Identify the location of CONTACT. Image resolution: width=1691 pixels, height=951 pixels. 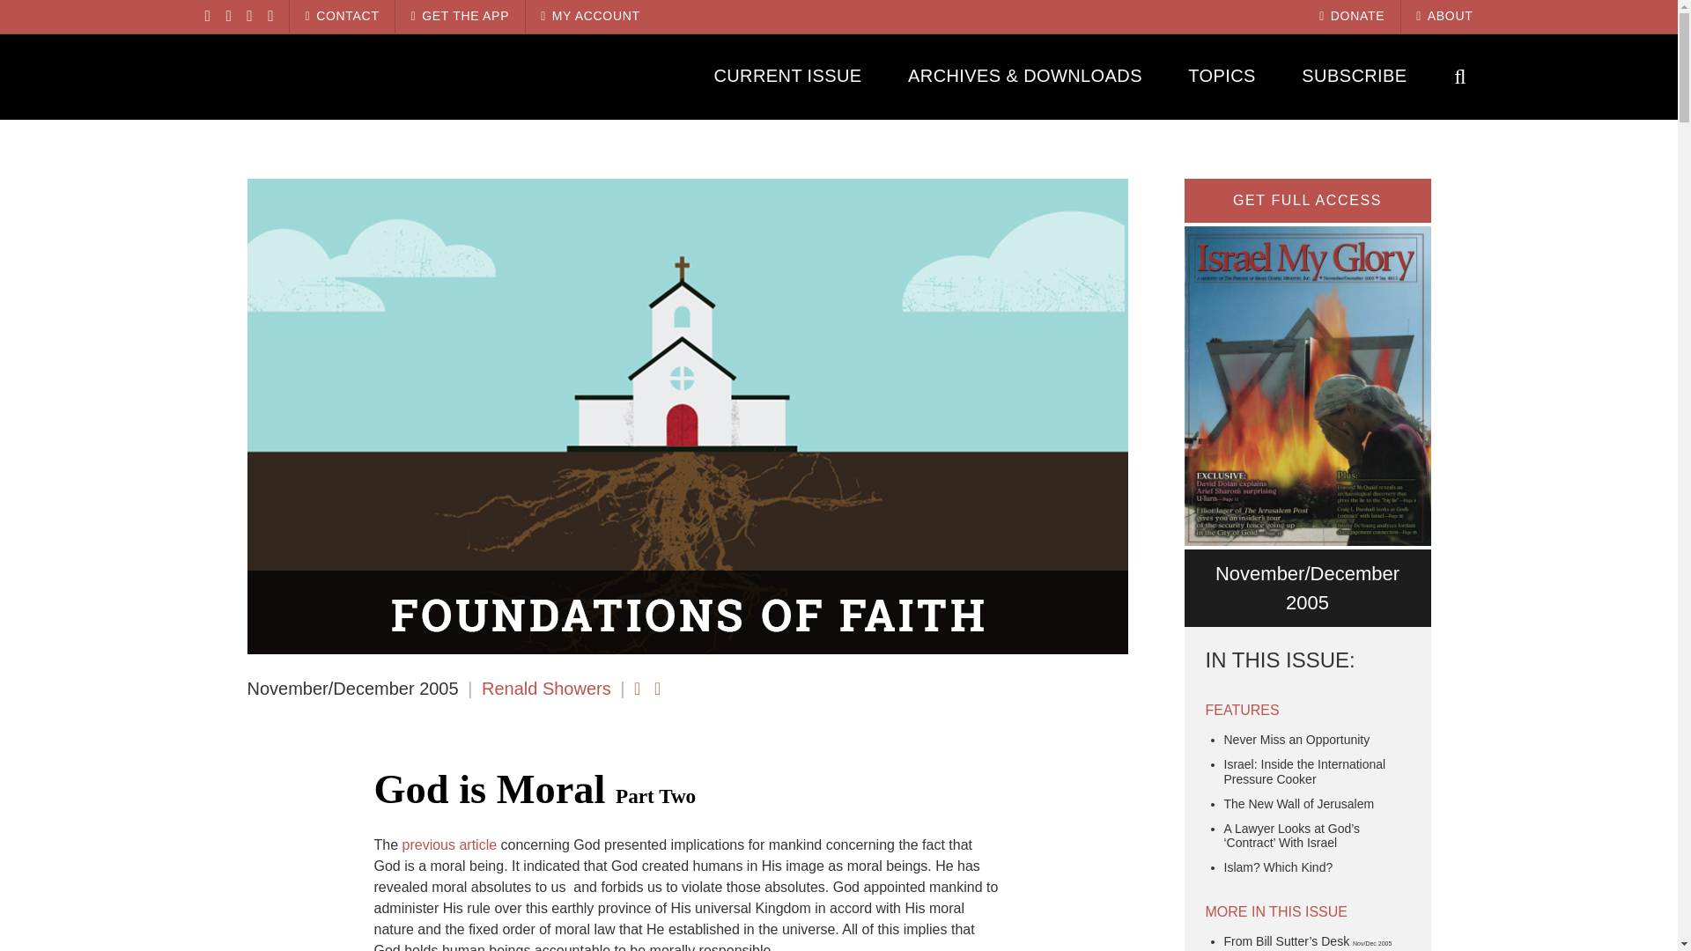
(342, 16).